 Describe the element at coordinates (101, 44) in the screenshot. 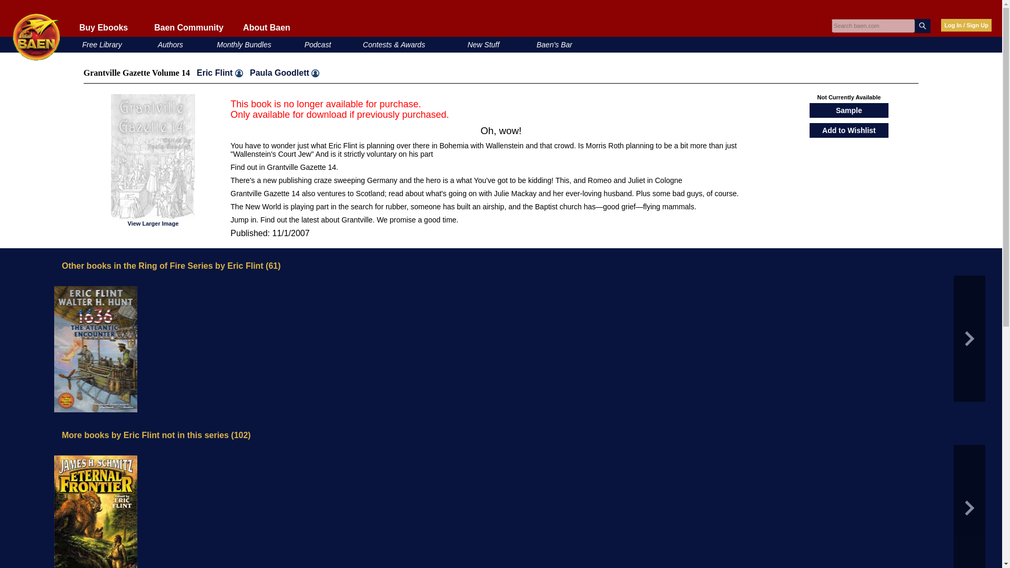

I see `Free Library` at that location.